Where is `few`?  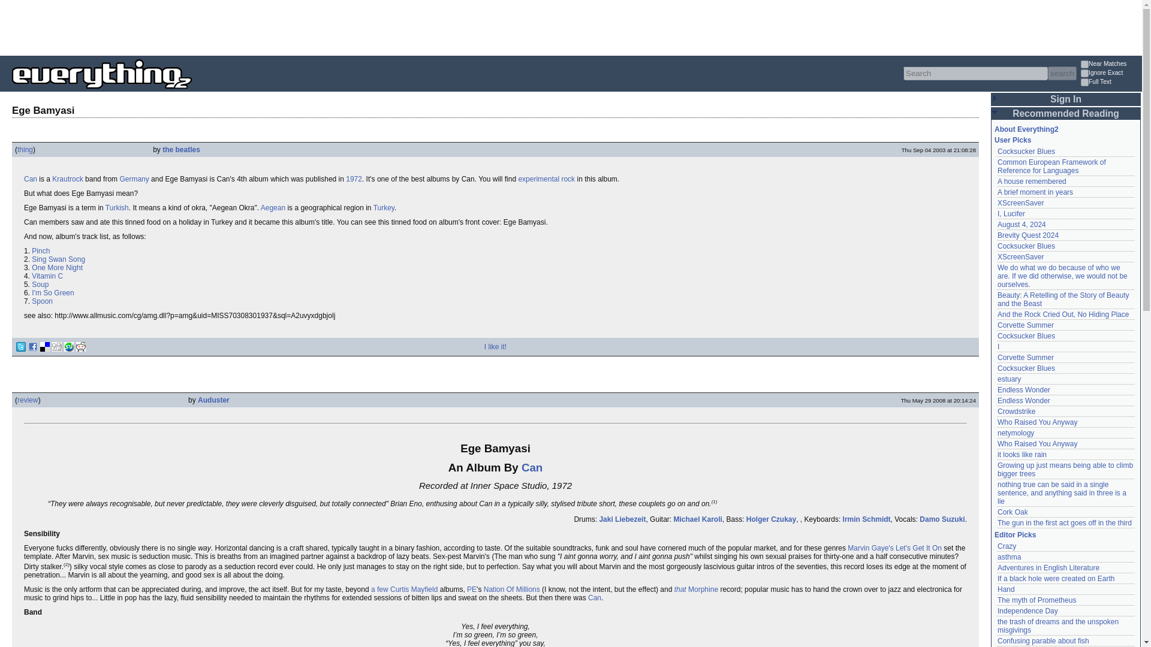 few is located at coordinates (382, 589).